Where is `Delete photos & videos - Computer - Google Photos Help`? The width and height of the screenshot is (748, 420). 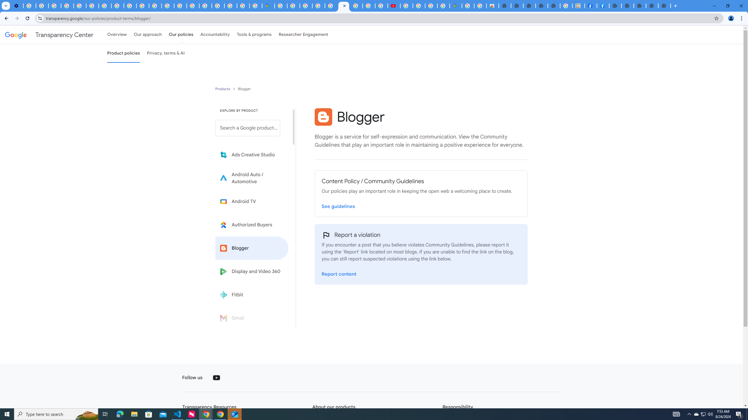
Delete photos & videos - Computer - Google Photos Help is located at coordinates (30, 6).